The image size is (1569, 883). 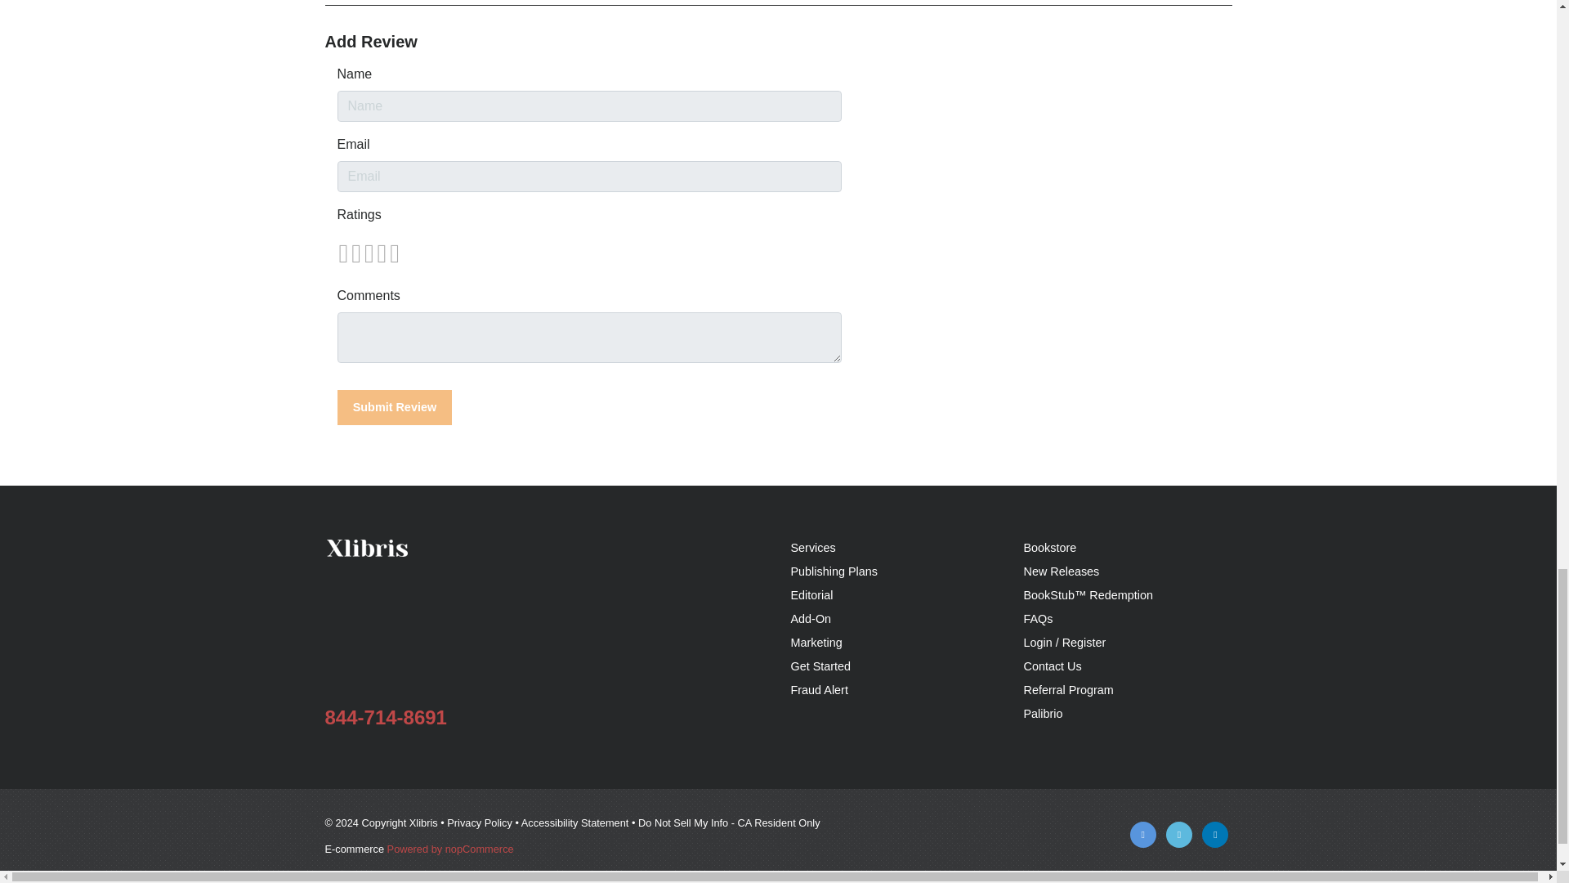 I want to click on Marketing, so click(x=816, y=642).